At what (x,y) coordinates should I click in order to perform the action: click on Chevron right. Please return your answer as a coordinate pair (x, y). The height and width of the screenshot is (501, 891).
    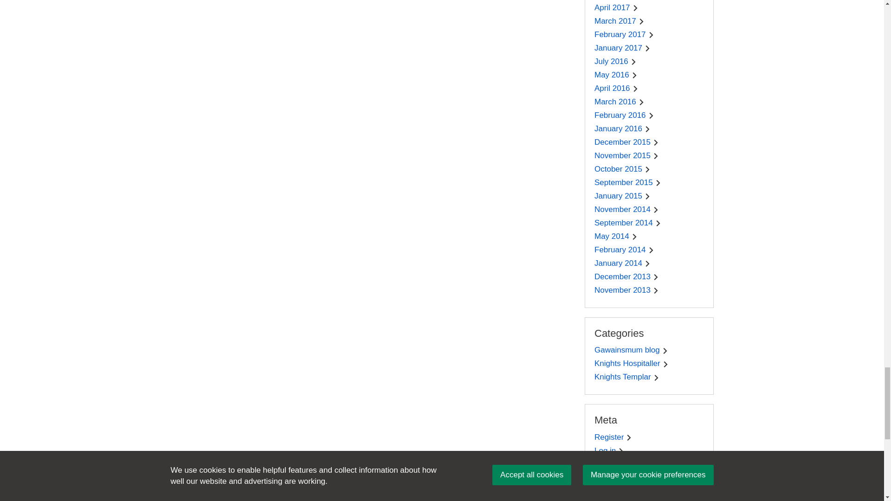
    Looking at the image, I should click on (636, 7).